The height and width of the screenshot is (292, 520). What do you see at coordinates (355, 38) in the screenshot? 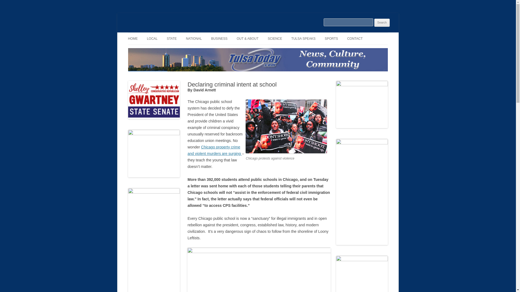
I see `CONTACT` at bounding box center [355, 38].